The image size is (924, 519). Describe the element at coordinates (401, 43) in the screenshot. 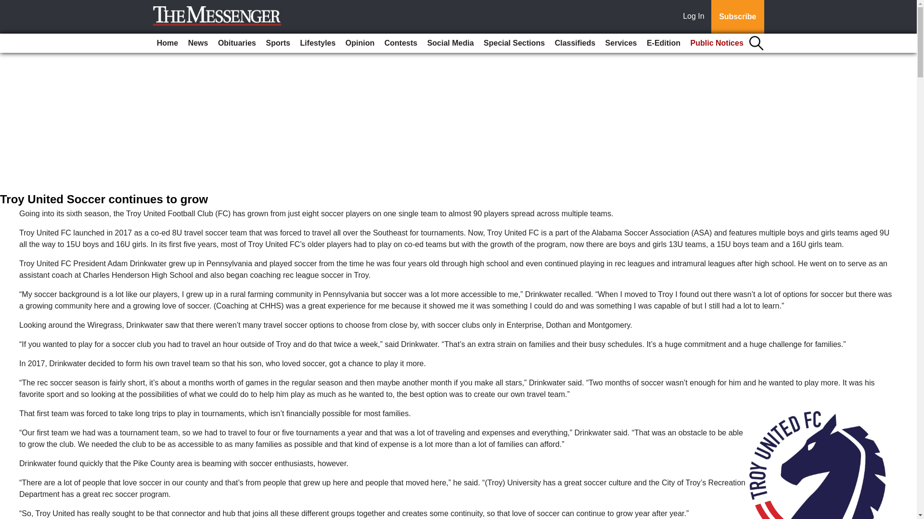

I see `Contests` at that location.